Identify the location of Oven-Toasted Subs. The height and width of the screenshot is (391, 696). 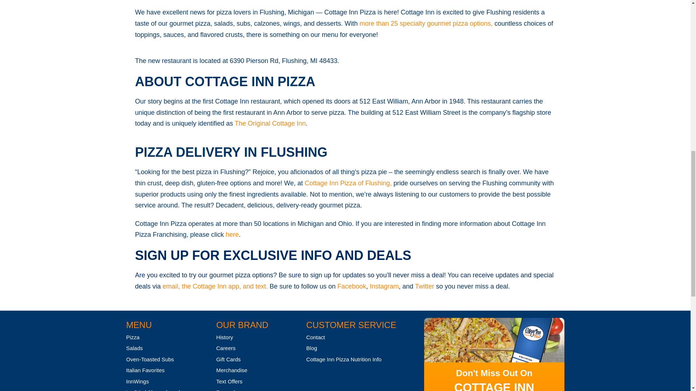
(150, 359).